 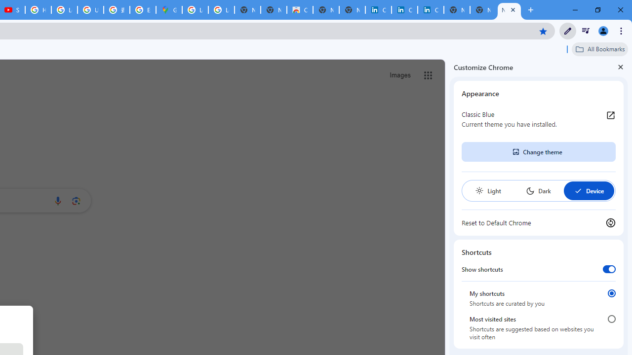 What do you see at coordinates (578, 190) in the screenshot?
I see `AutomationID: baseSvg` at bounding box center [578, 190].